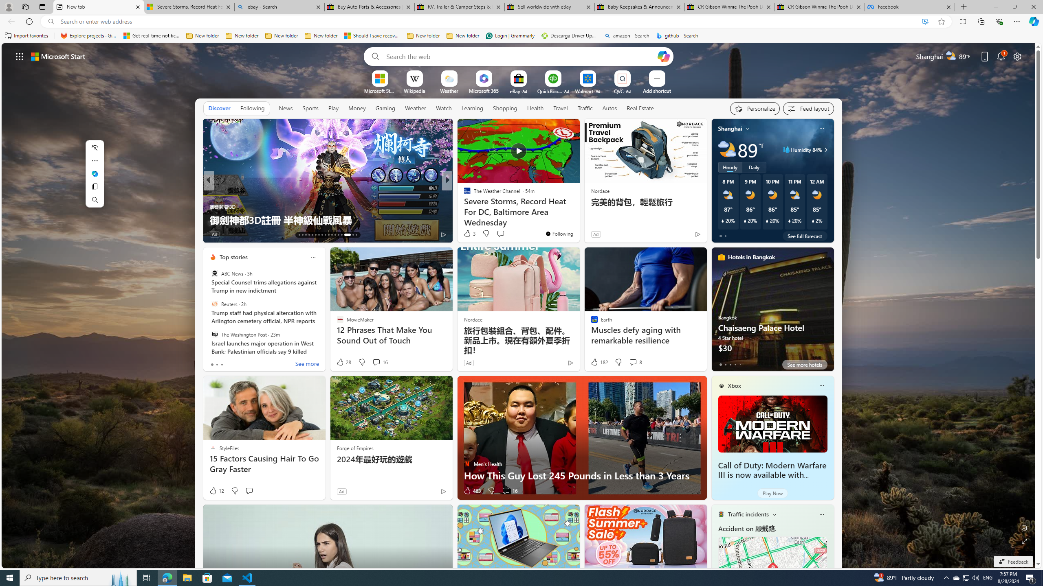 Image resolution: width=1043 pixels, height=586 pixels. Describe the element at coordinates (561, 108) in the screenshot. I see `Travel` at that location.